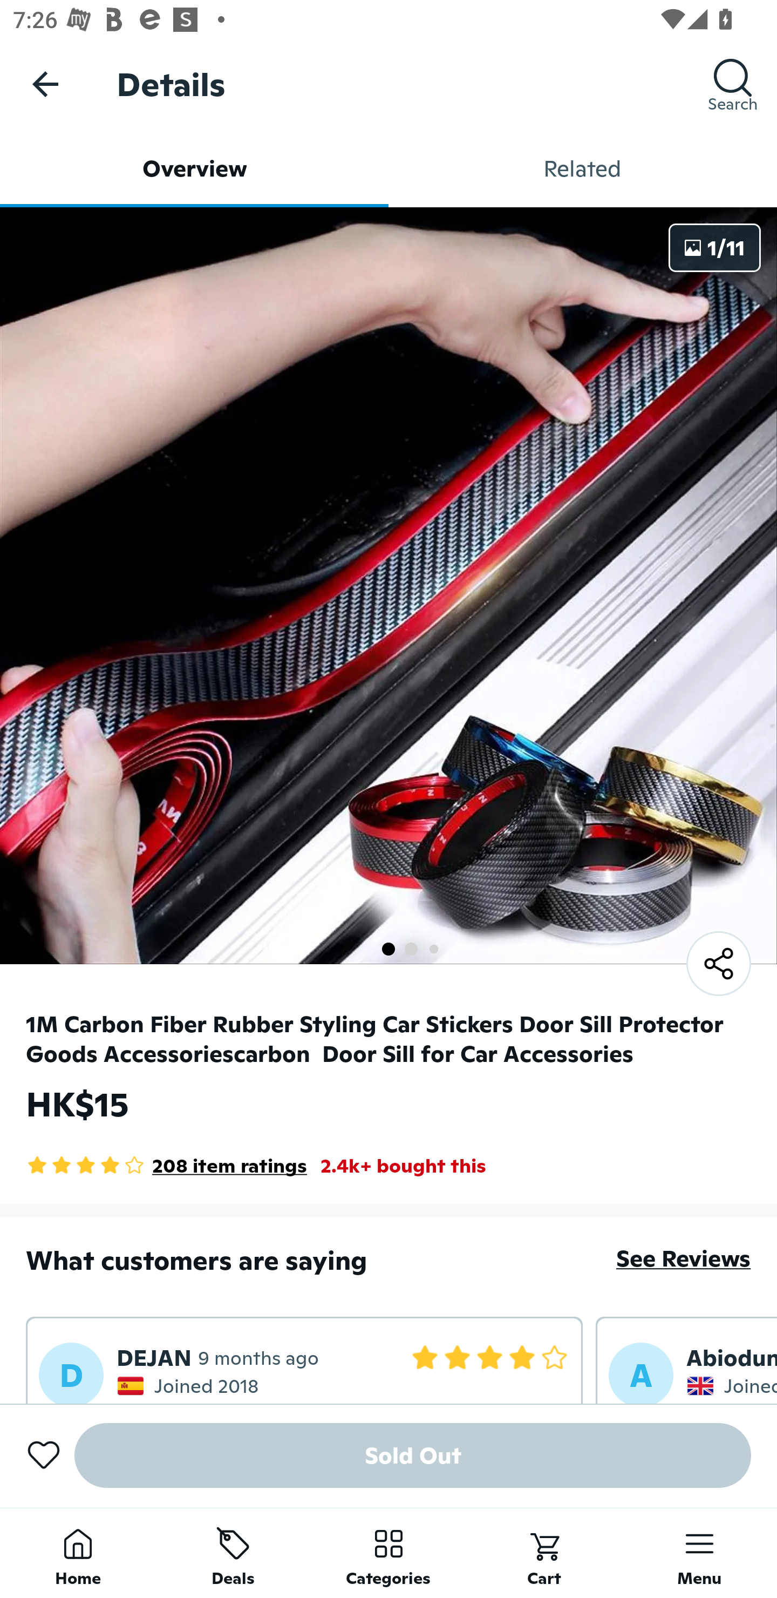 The height and width of the screenshot is (1598, 777). Describe the element at coordinates (699, 1553) in the screenshot. I see `Menu` at that location.